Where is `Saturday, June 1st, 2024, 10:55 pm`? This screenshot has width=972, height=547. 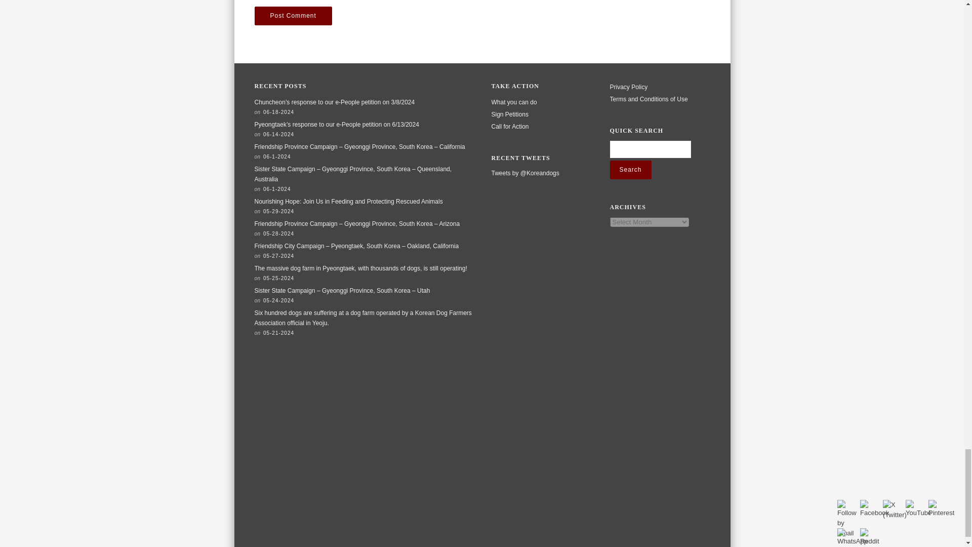 Saturday, June 1st, 2024, 10:55 pm is located at coordinates (277, 157).